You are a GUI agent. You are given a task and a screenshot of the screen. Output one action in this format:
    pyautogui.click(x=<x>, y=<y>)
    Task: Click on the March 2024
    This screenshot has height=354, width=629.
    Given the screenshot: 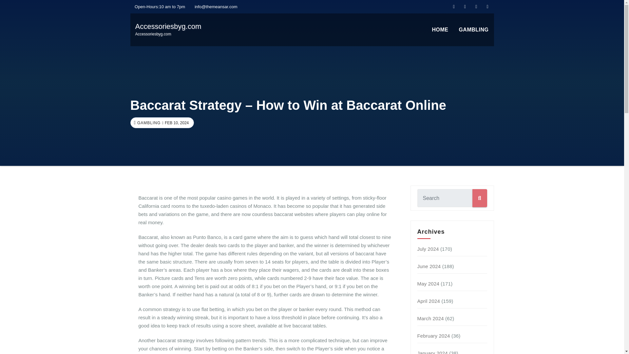 What is the action you would take?
    pyautogui.click(x=474, y=30)
    